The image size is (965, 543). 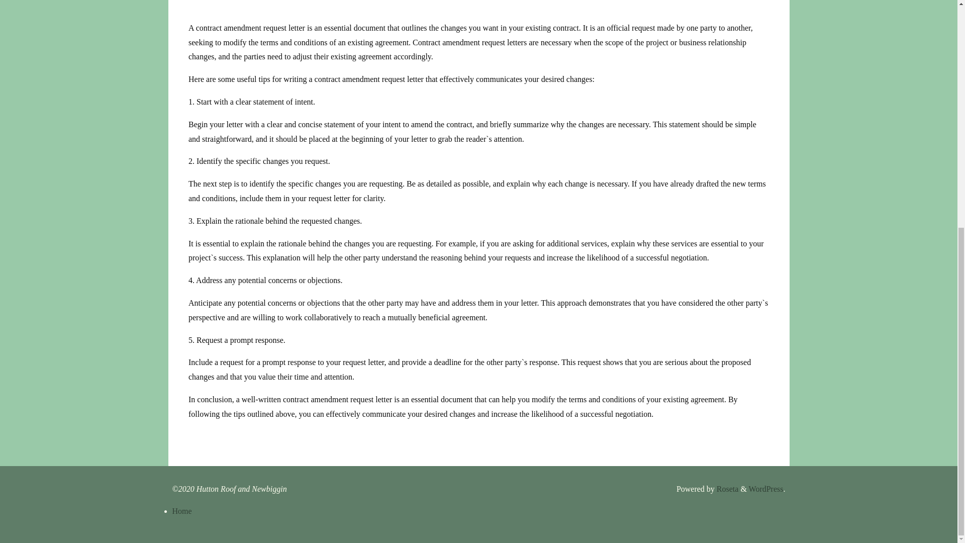 What do you see at coordinates (727, 489) in the screenshot?
I see `Roseta` at bounding box center [727, 489].